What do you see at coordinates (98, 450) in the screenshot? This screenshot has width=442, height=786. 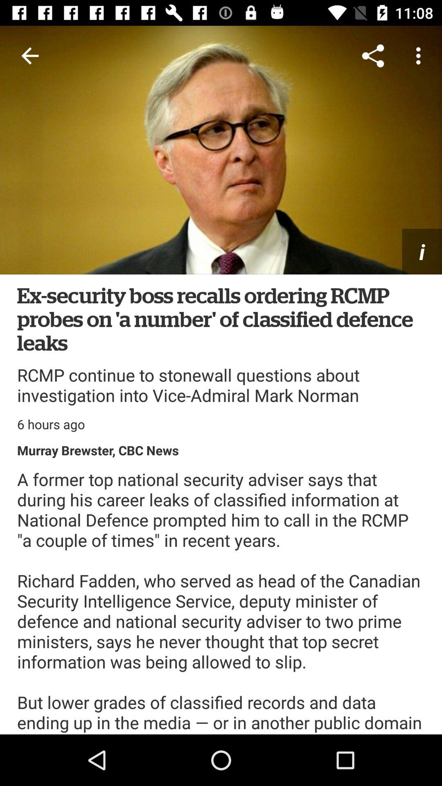 I see `click the icon below the 6 hours ago icon` at bounding box center [98, 450].